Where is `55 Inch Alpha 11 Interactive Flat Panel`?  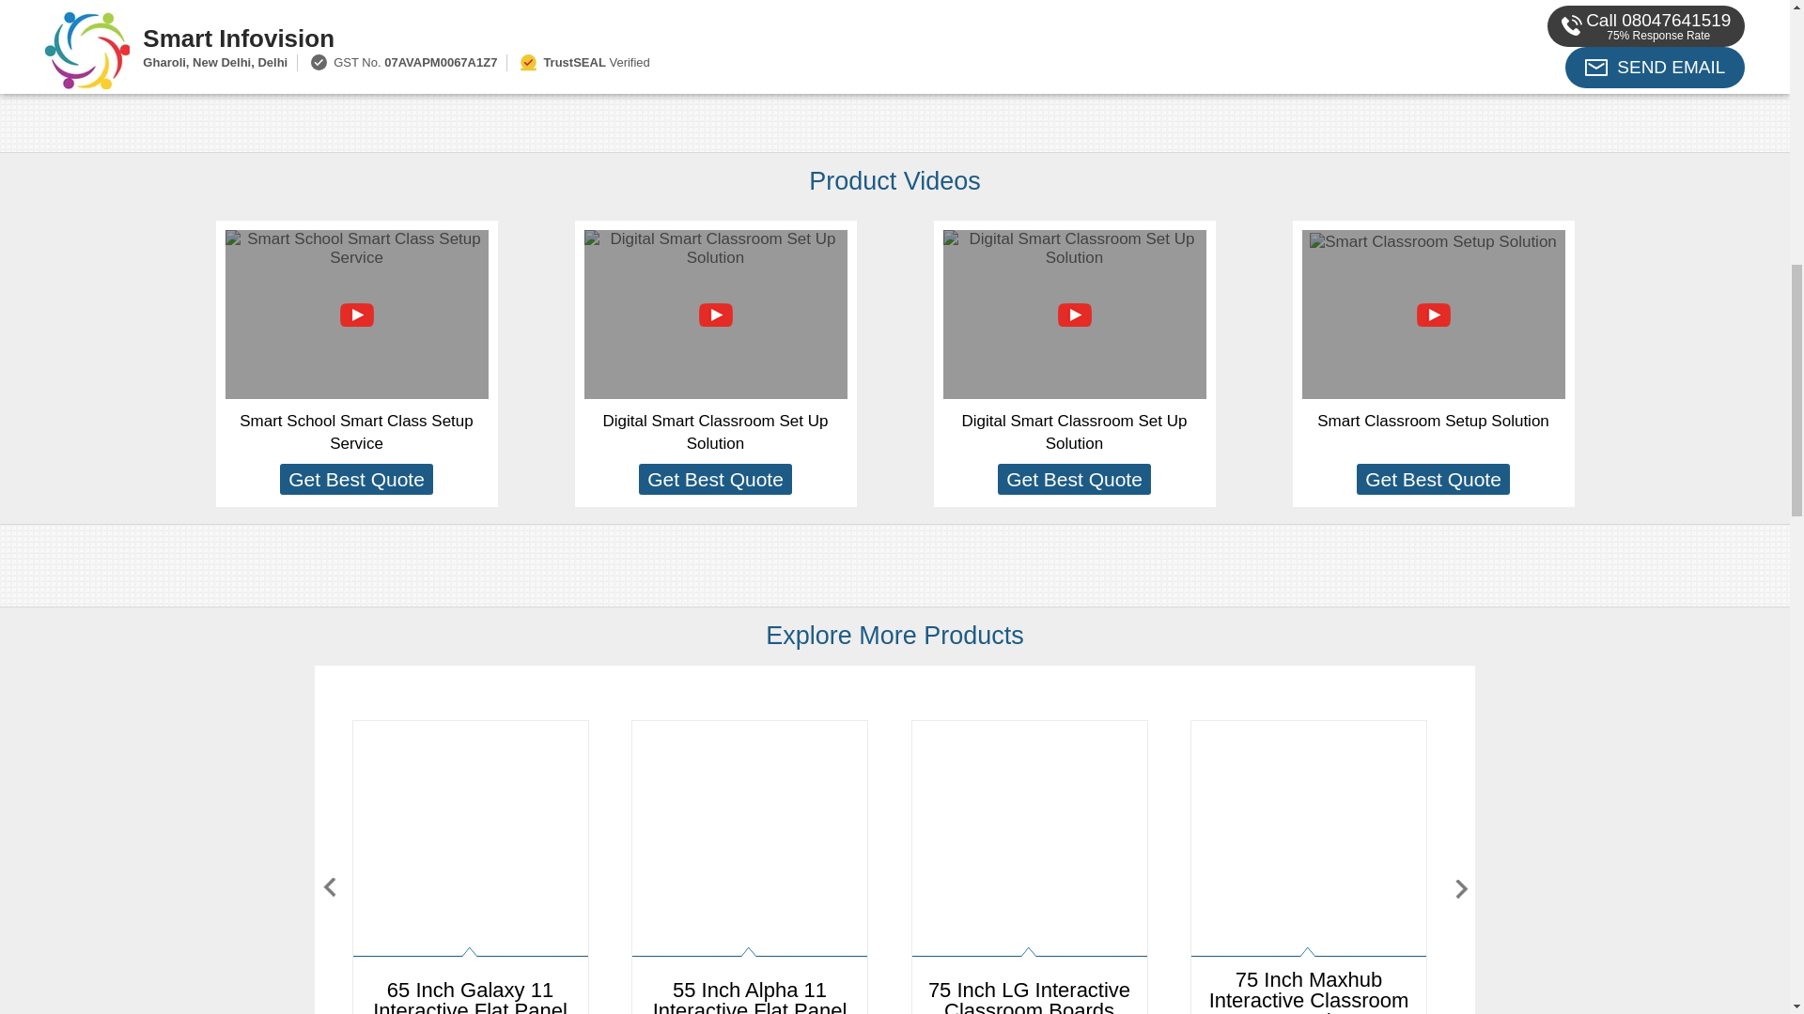
55 Inch Alpha 11 Interactive Flat Panel is located at coordinates (750, 868).